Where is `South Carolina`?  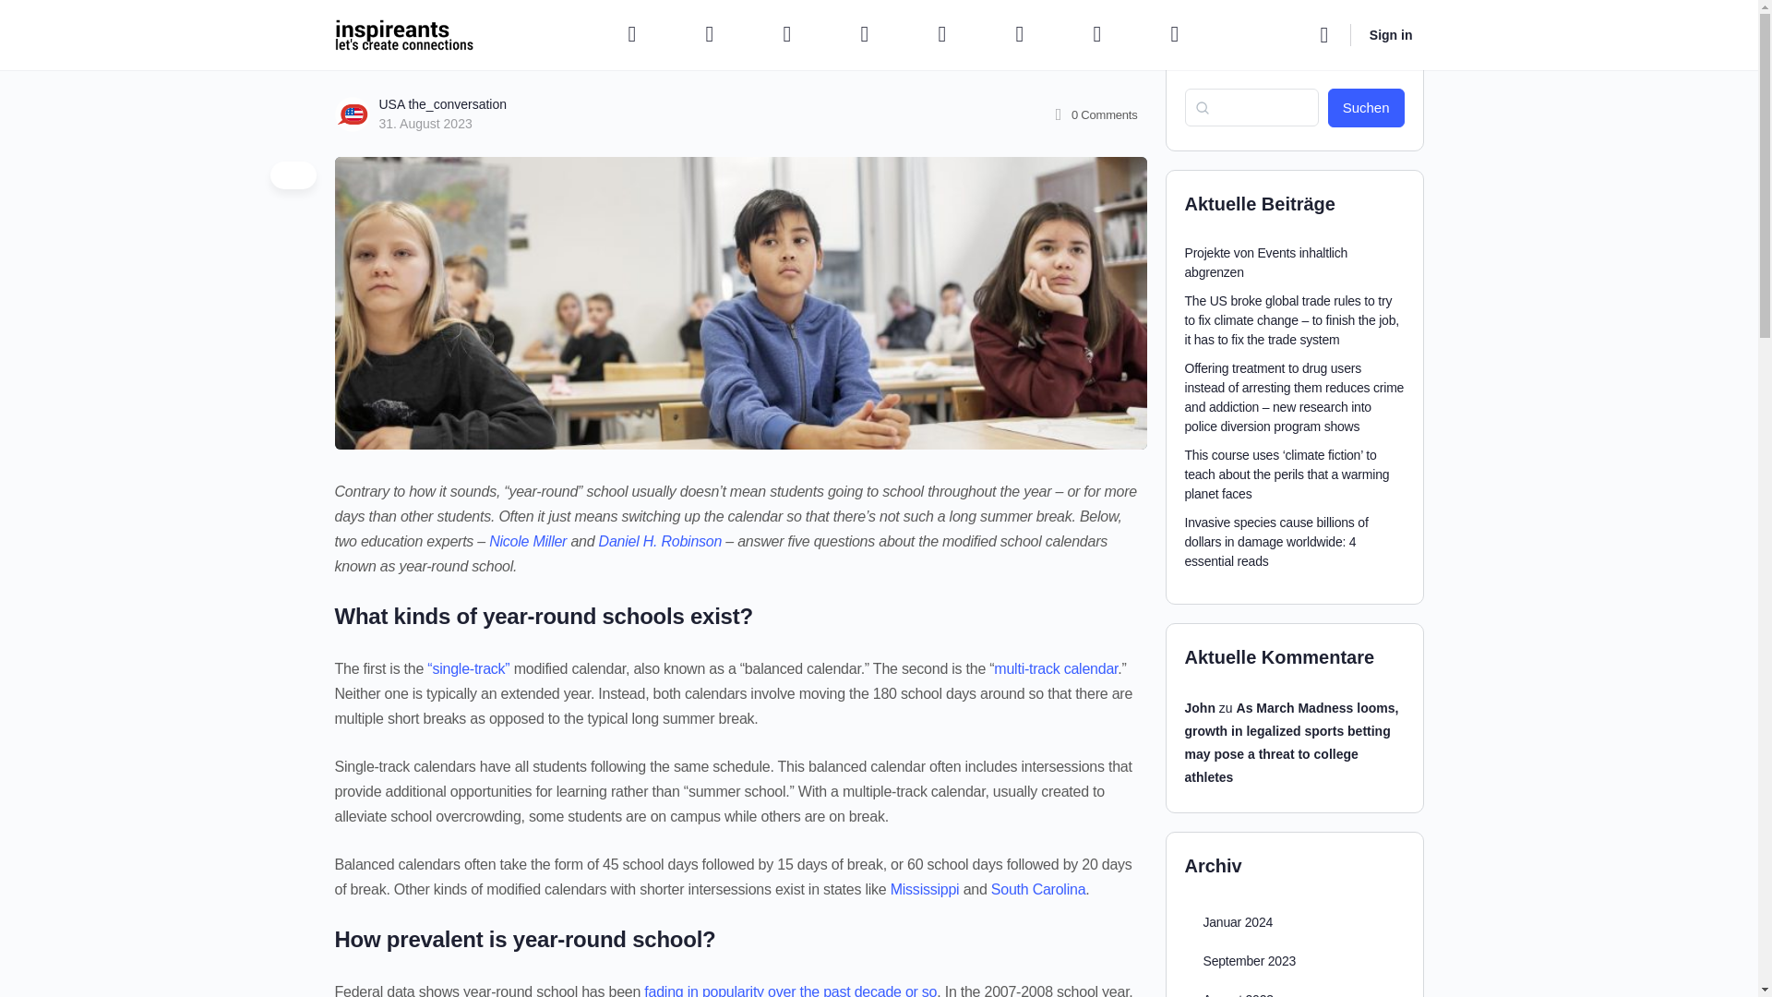
South Carolina is located at coordinates (1037, 889).